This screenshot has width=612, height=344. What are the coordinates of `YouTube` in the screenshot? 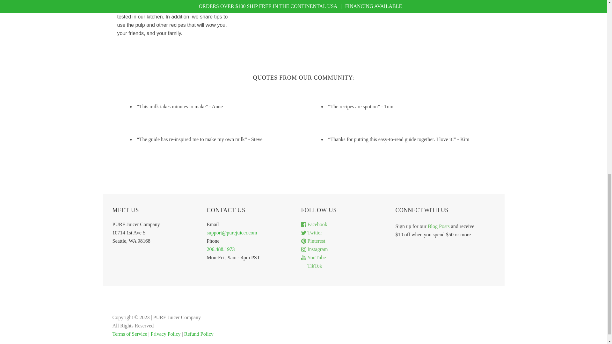 It's located at (314, 257).